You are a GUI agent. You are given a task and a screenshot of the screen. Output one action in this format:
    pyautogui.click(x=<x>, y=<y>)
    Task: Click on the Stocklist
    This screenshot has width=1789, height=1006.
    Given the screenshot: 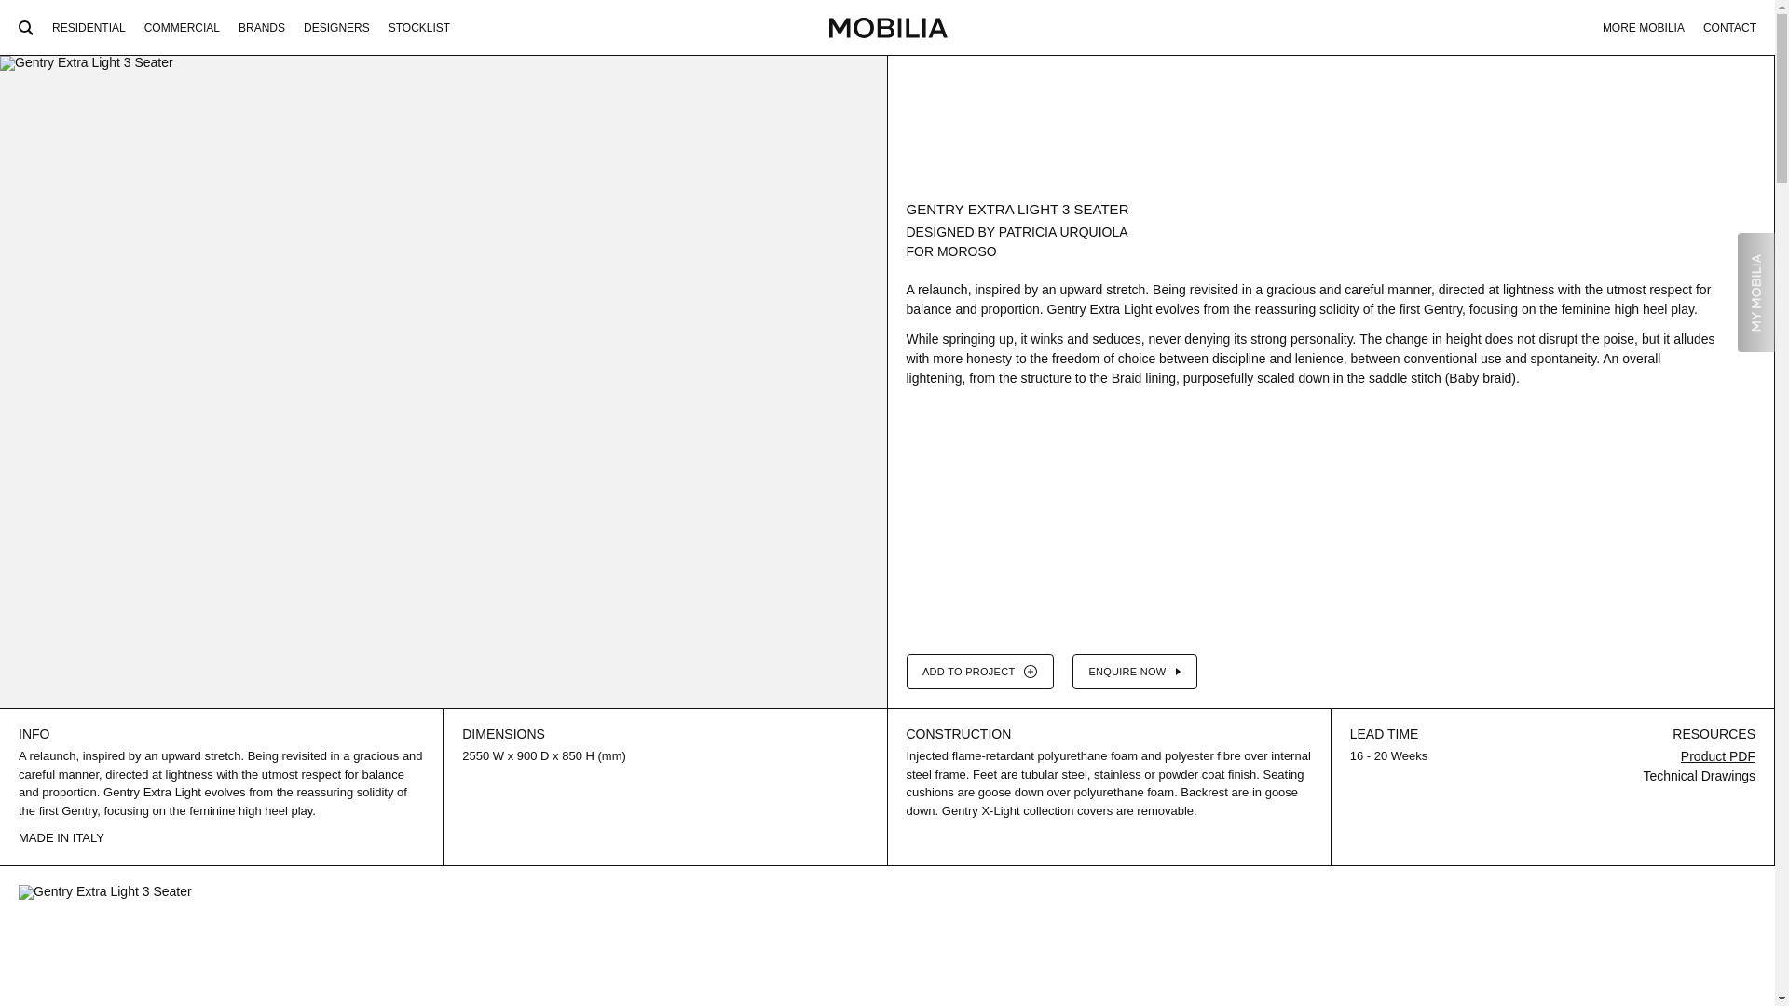 What is the action you would take?
    pyautogui.click(x=419, y=28)
    